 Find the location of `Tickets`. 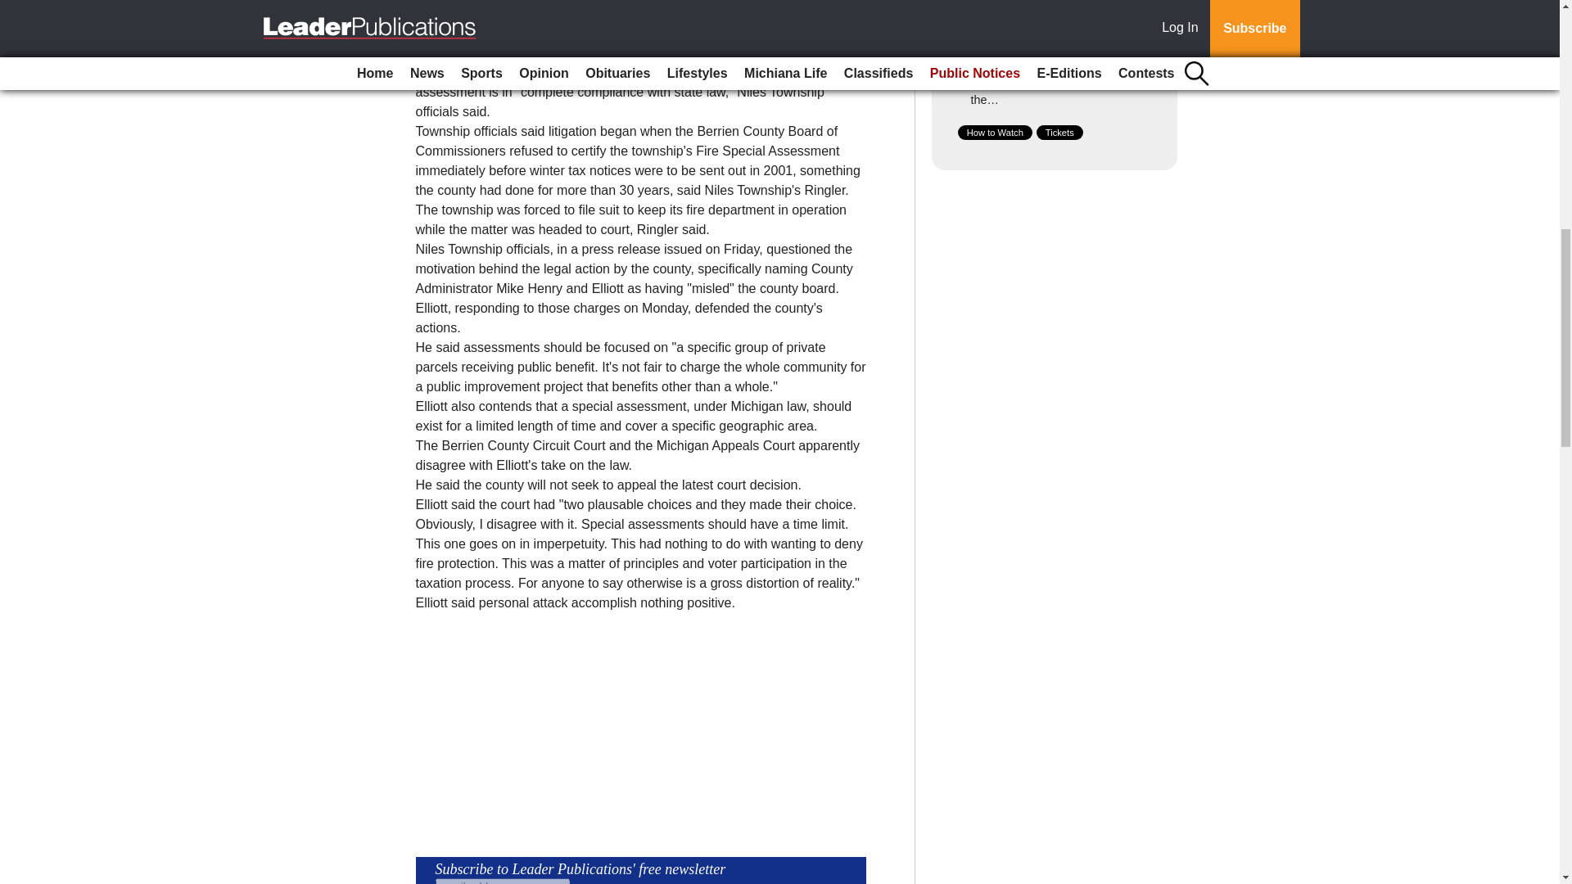

Tickets is located at coordinates (1059, 133).